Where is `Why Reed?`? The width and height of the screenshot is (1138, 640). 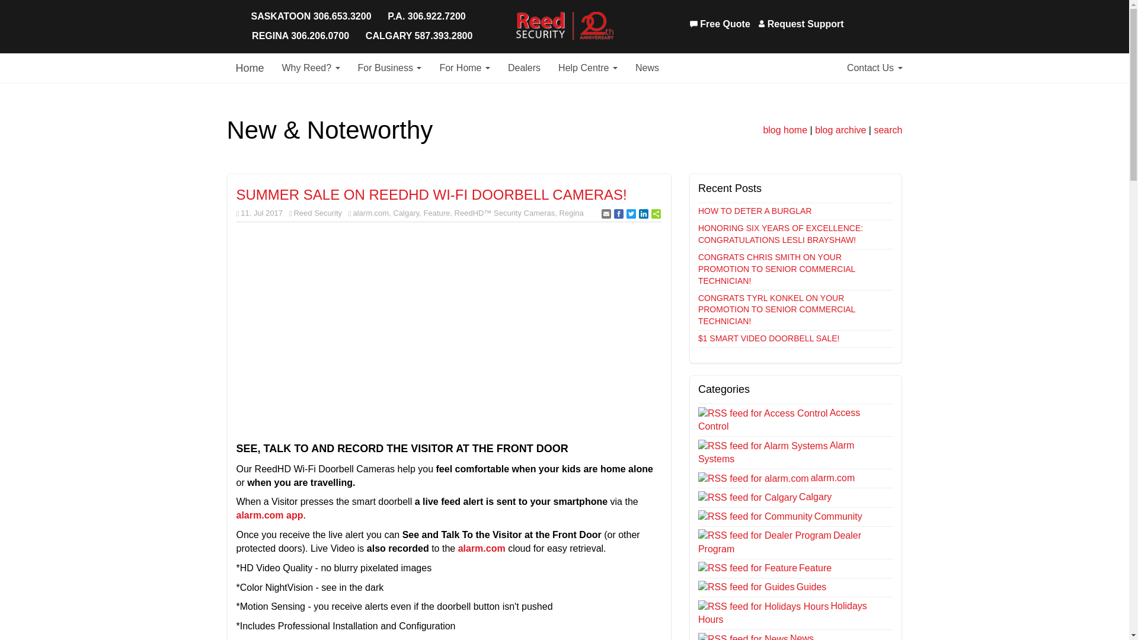 Why Reed? is located at coordinates (311, 68).